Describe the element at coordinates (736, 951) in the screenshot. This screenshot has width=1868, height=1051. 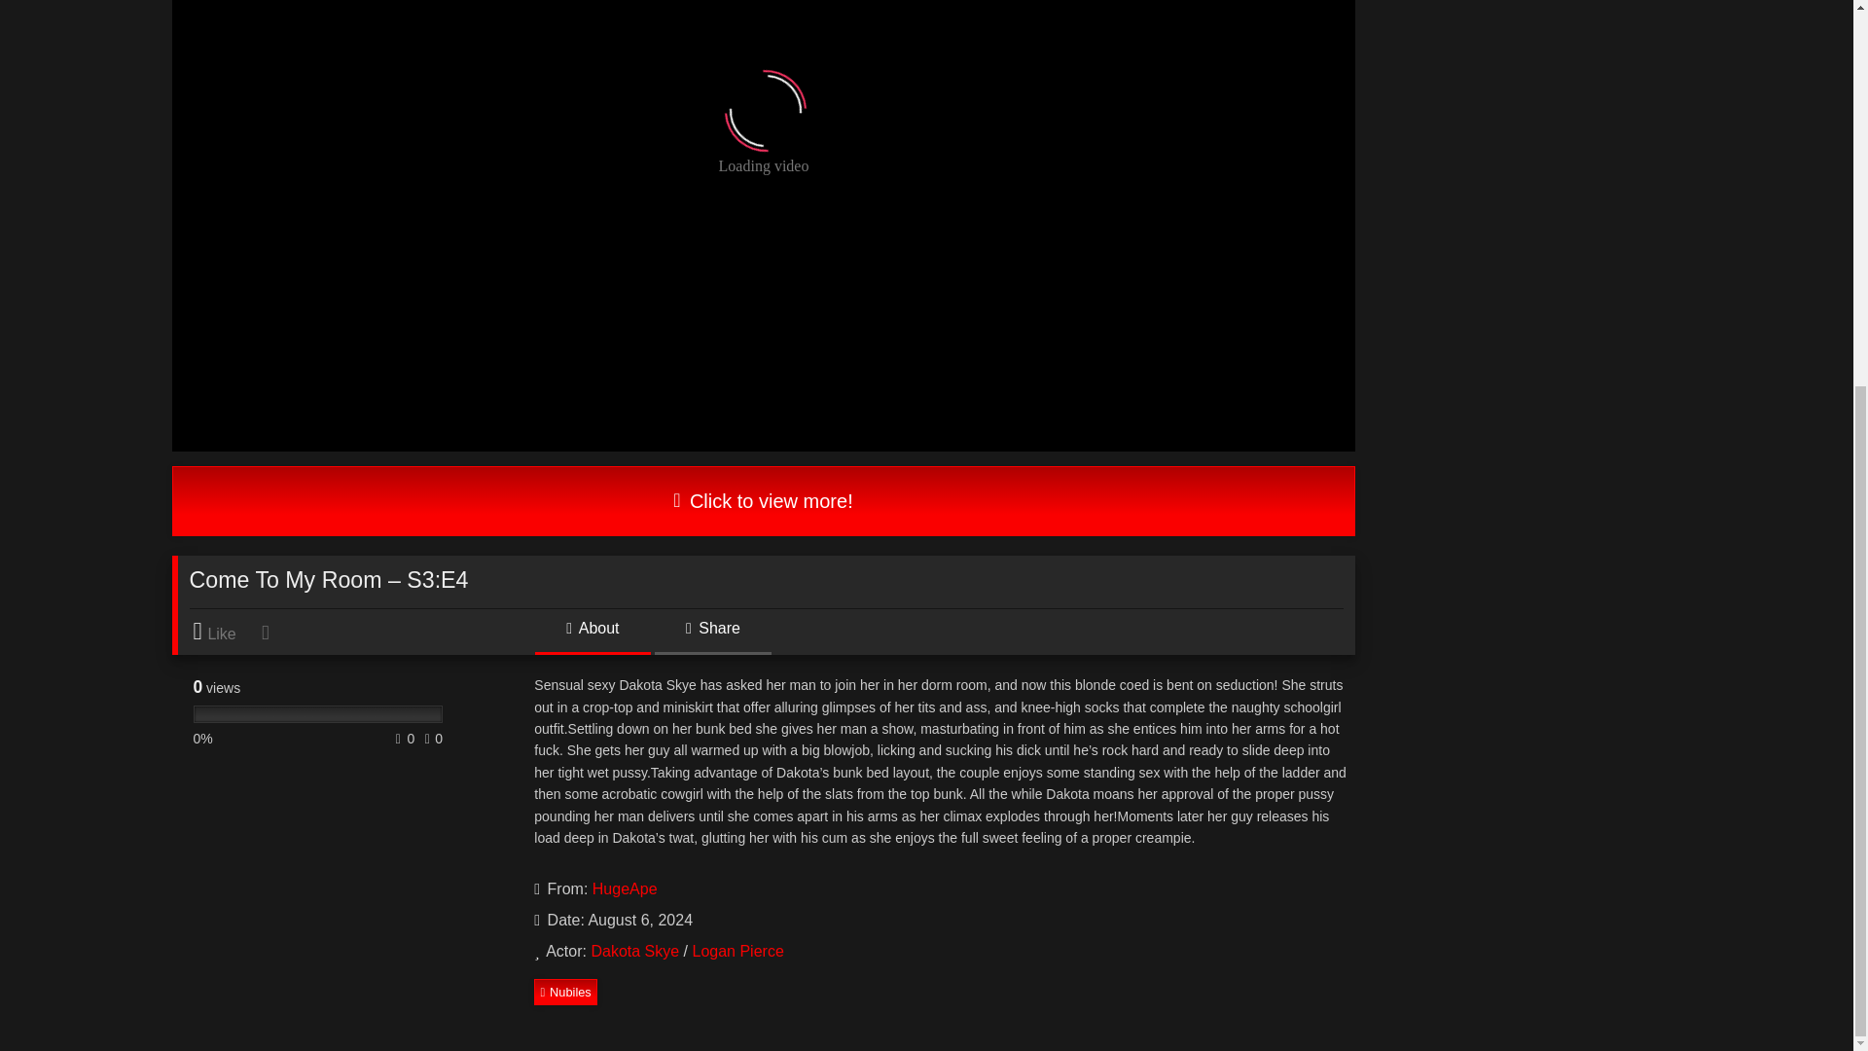
I see `Logan Pierce` at that location.